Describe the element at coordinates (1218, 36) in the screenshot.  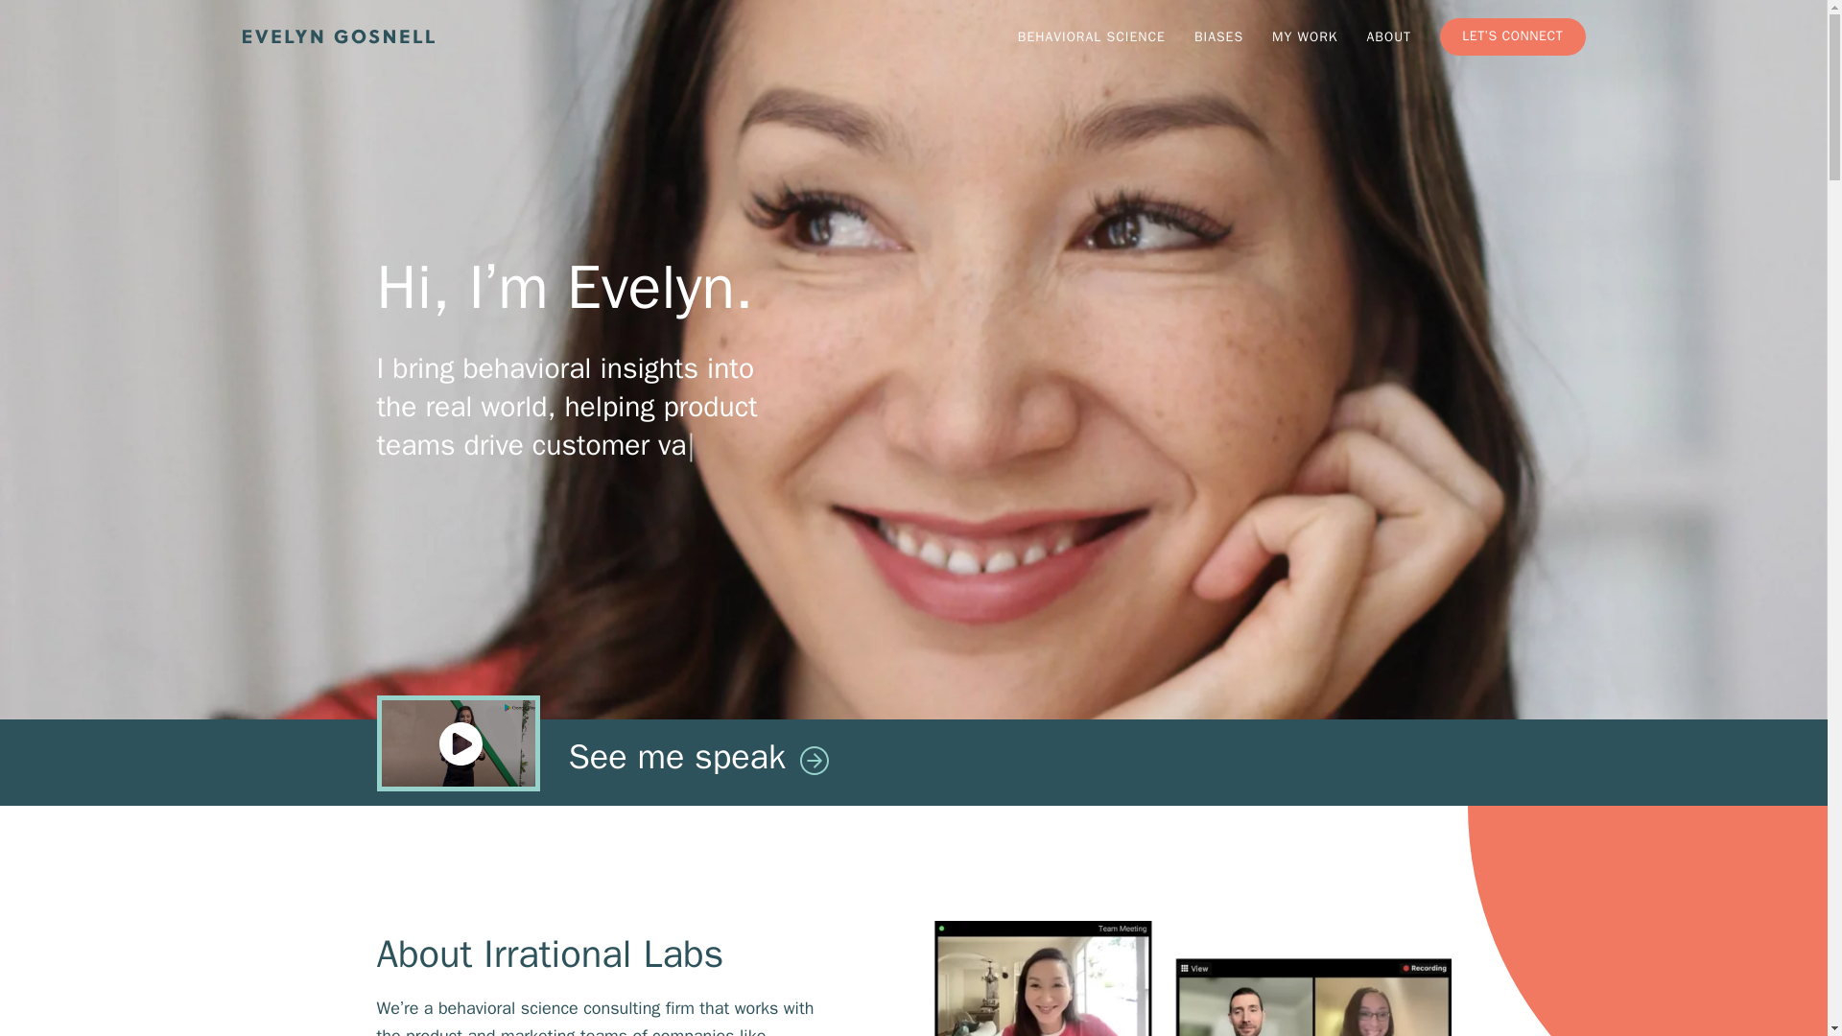
I see `BIASES` at that location.